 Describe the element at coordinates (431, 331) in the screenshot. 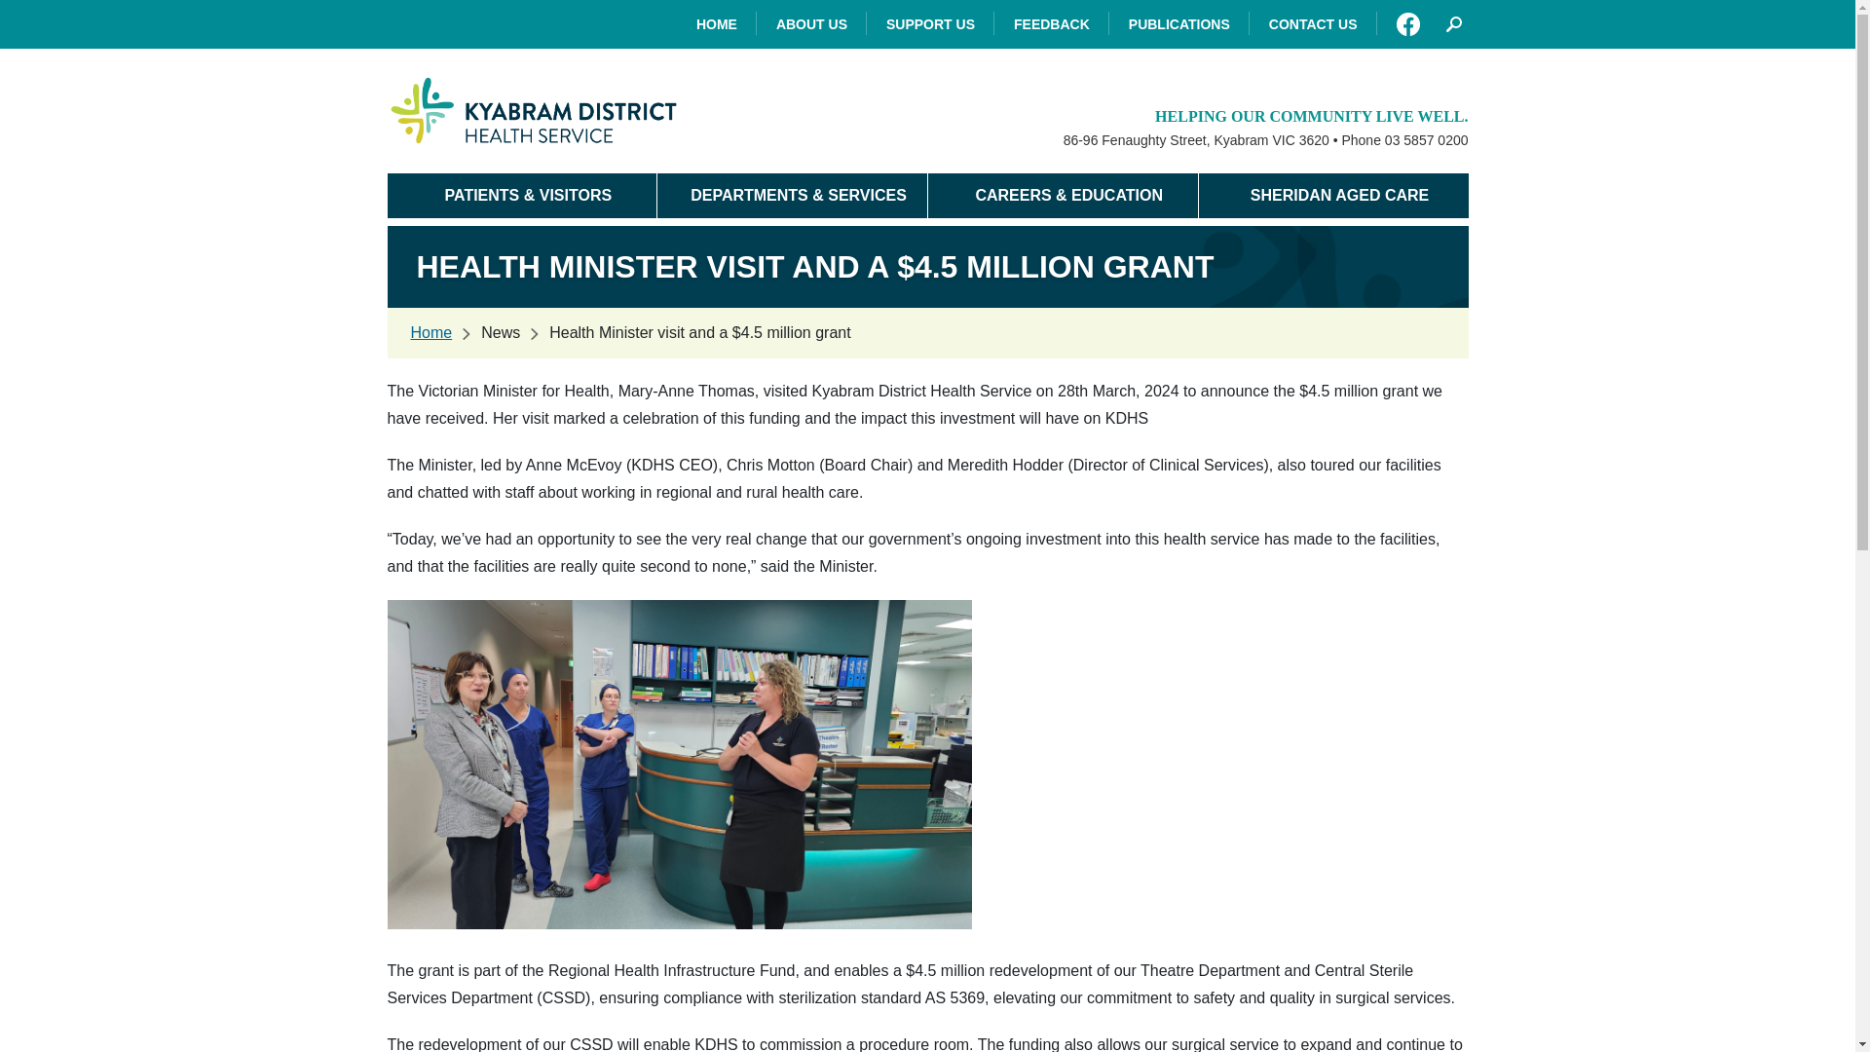

I see `Home` at that location.